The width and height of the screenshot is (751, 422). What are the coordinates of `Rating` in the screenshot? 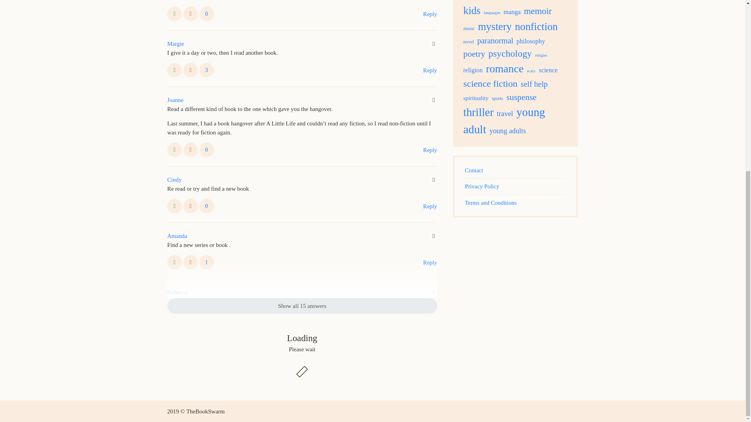 It's located at (207, 70).